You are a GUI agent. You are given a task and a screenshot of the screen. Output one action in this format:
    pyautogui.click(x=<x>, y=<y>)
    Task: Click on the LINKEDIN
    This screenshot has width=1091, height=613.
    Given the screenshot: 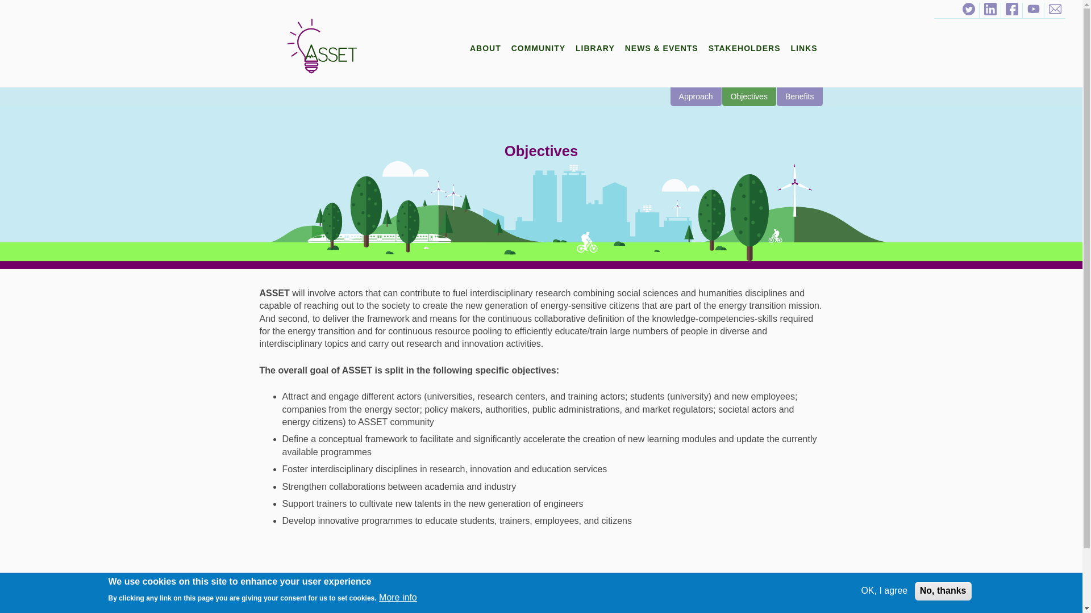 What is the action you would take?
    pyautogui.click(x=990, y=10)
    